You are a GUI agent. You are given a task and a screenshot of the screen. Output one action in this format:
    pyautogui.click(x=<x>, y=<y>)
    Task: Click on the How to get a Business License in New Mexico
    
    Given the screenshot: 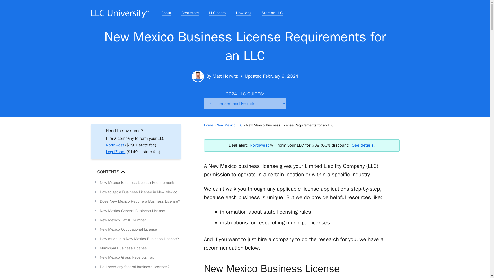 What is the action you would take?
    pyautogui.click(x=138, y=192)
    